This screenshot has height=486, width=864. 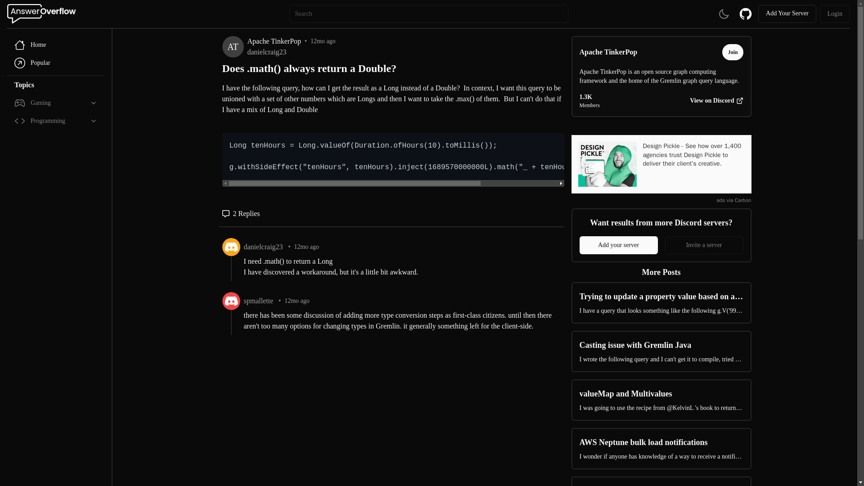 What do you see at coordinates (733, 52) in the screenshot?
I see `Join` at bounding box center [733, 52].